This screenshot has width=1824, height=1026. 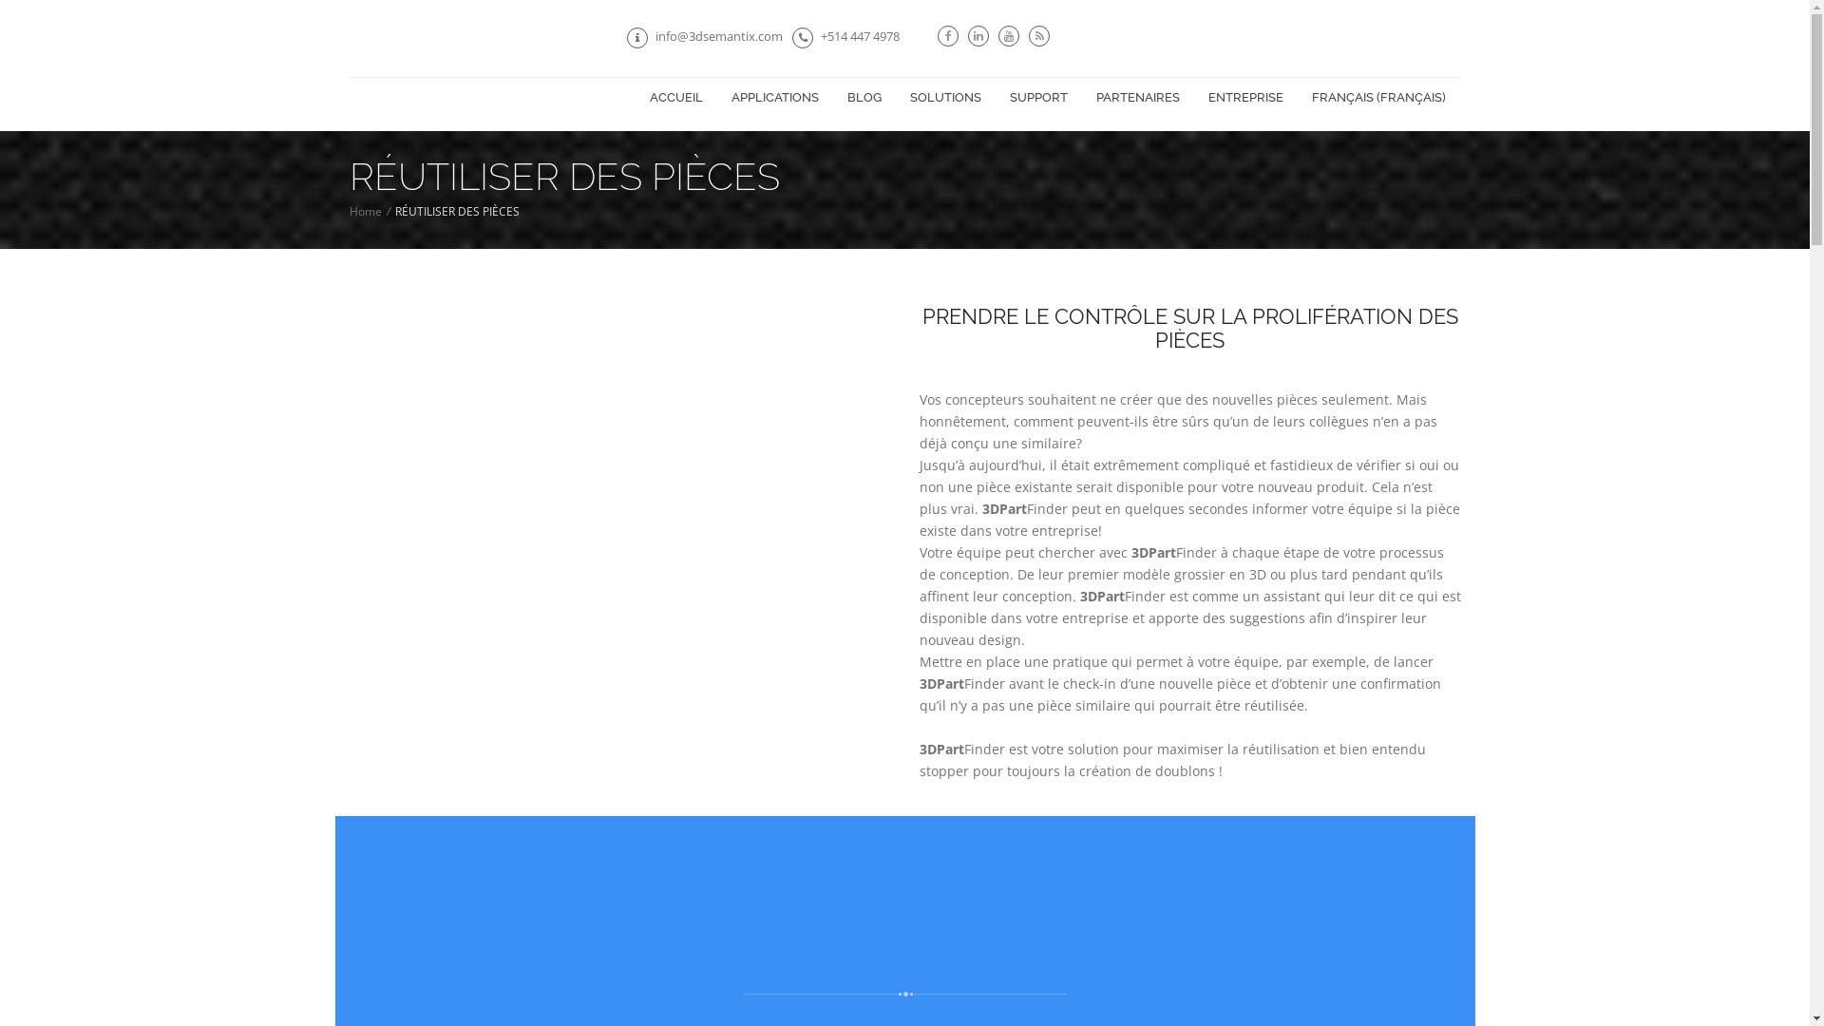 What do you see at coordinates (1039, 98) in the screenshot?
I see `SUPPORT` at bounding box center [1039, 98].